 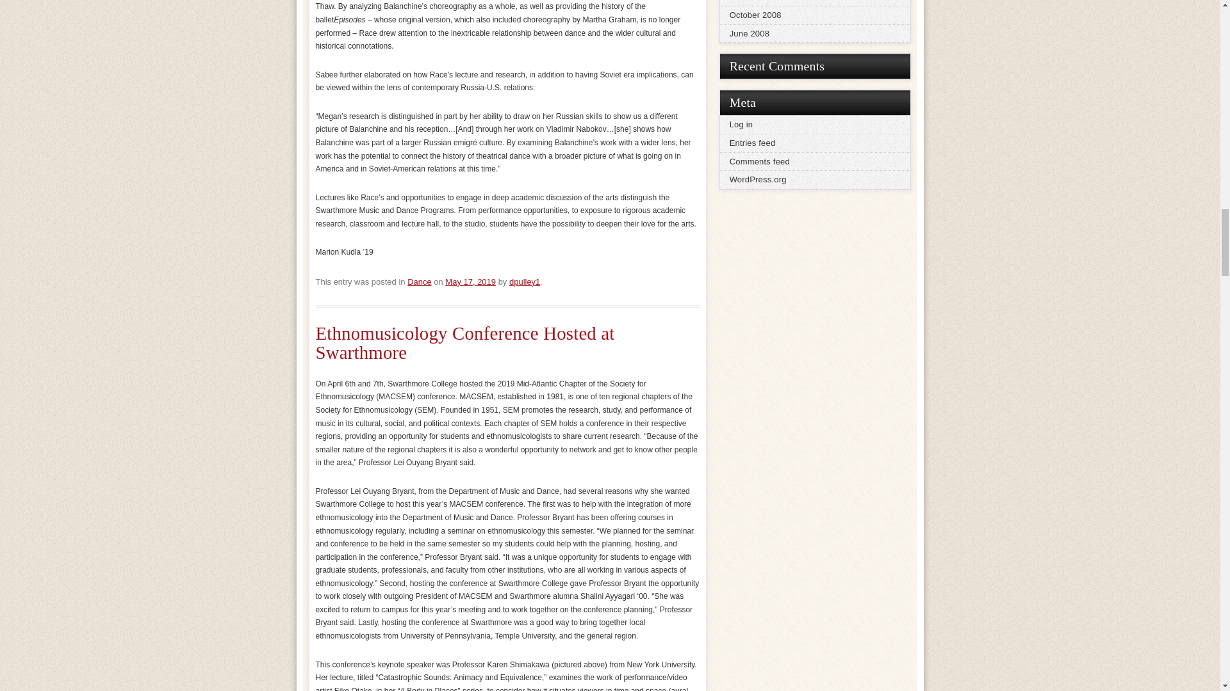 What do you see at coordinates (470, 282) in the screenshot?
I see `May 17, 2019` at bounding box center [470, 282].